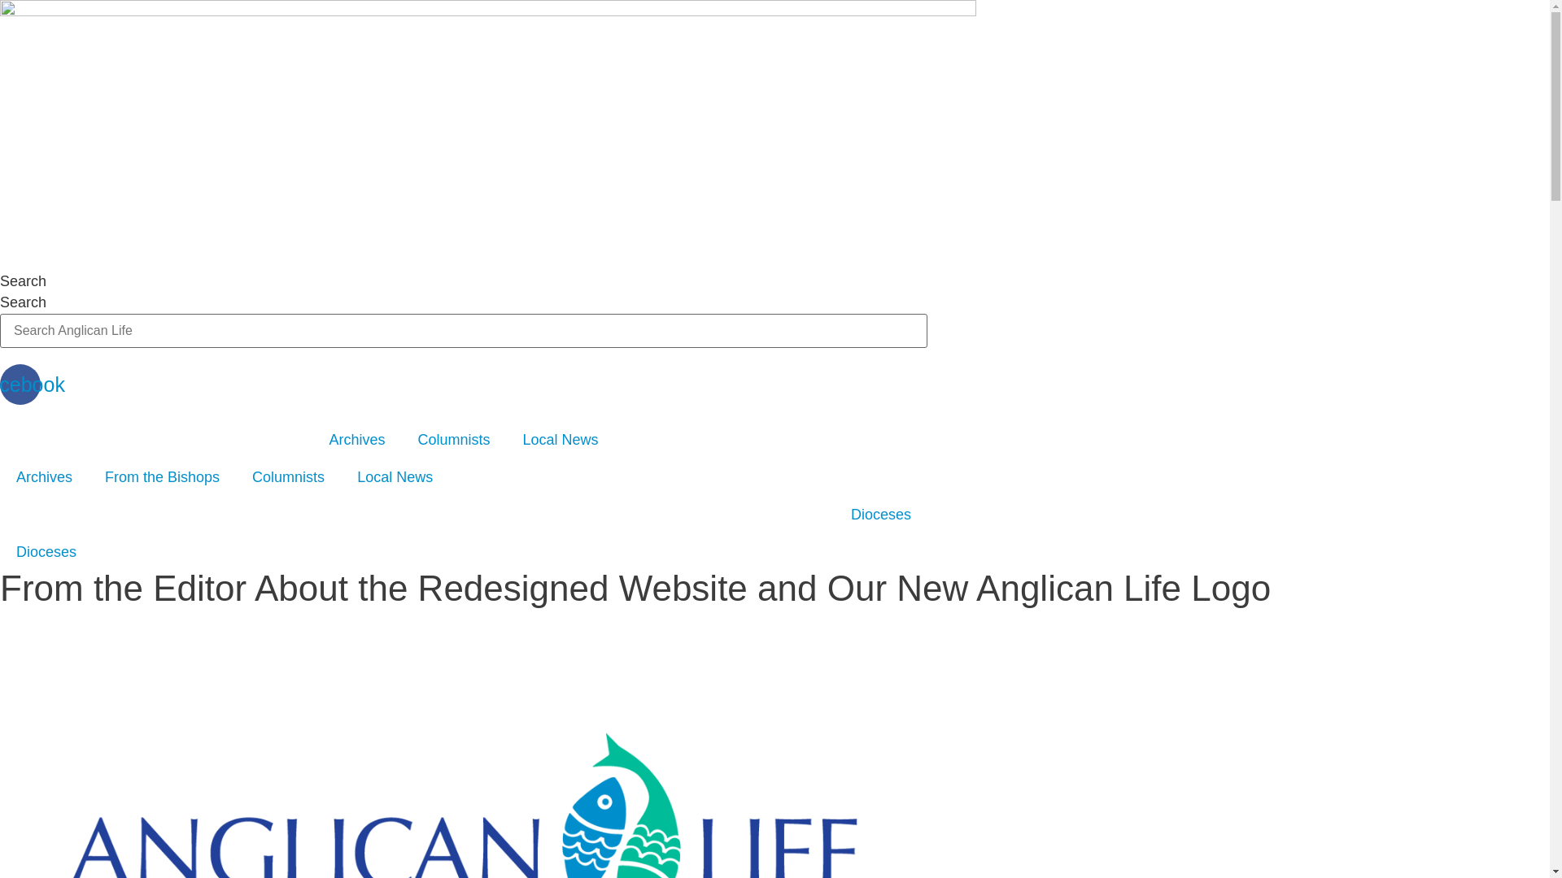  What do you see at coordinates (20, 385) in the screenshot?
I see `Facebook` at bounding box center [20, 385].